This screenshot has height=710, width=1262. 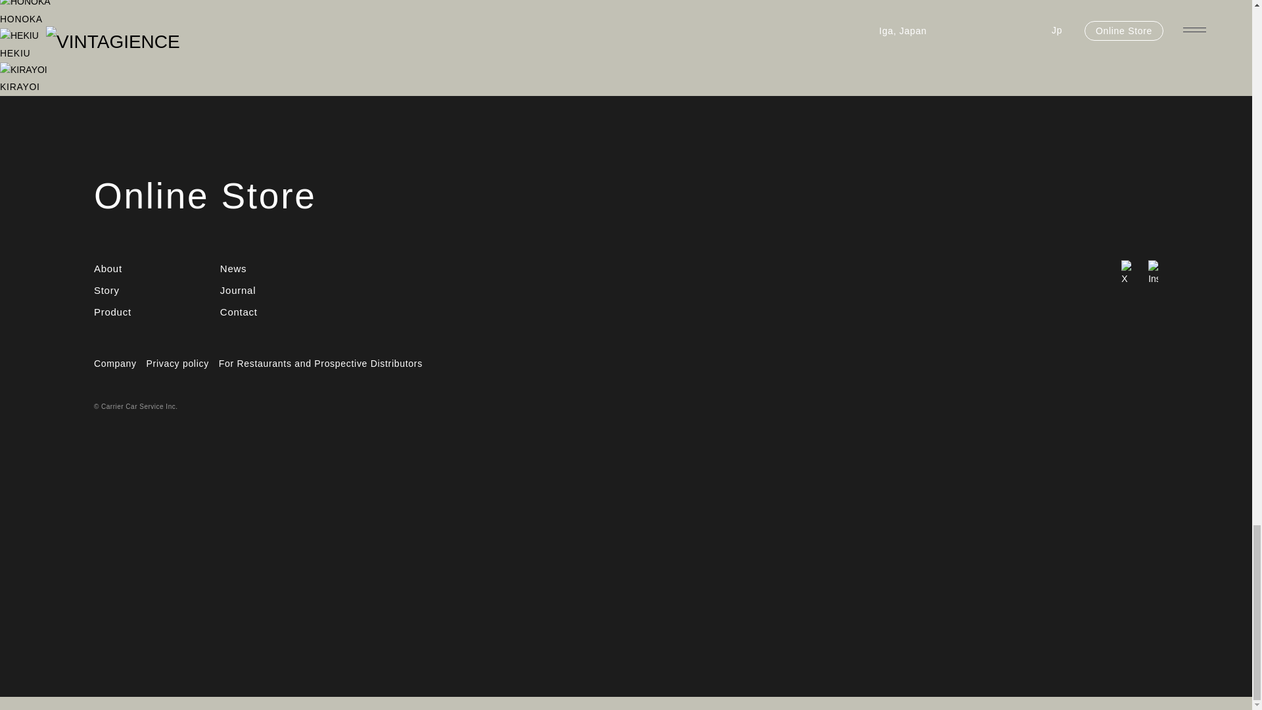 What do you see at coordinates (106, 290) in the screenshot?
I see `Product` at bounding box center [106, 290].